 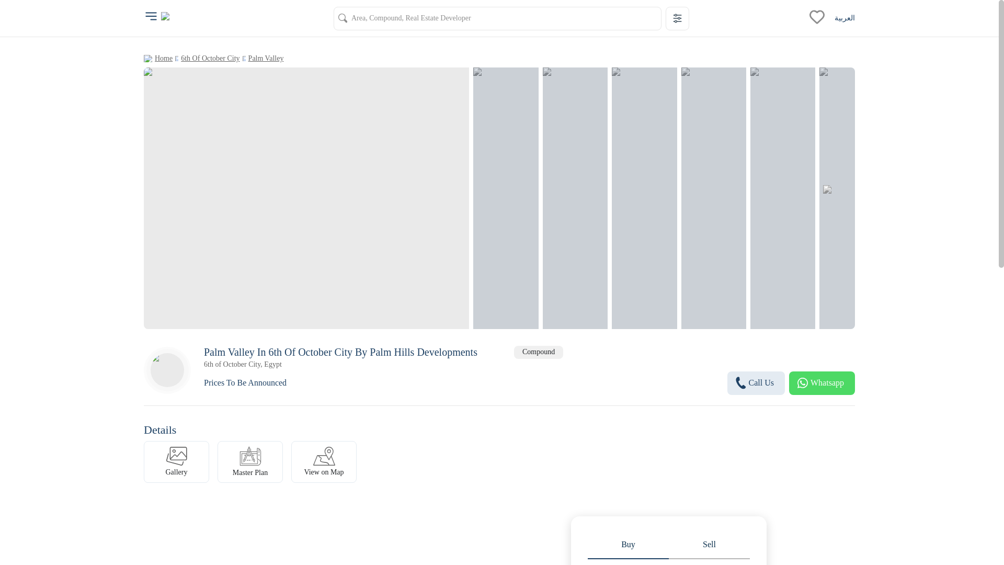 I want to click on Palm Valley, so click(x=266, y=58).